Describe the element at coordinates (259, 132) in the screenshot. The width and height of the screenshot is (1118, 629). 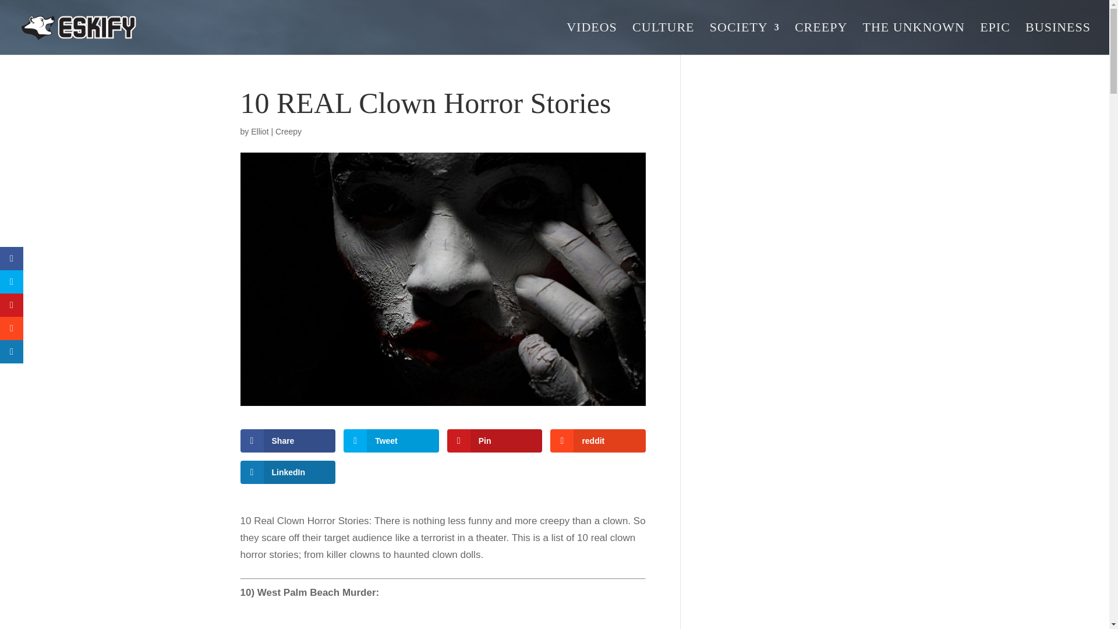
I see `Posts by Elliot` at that location.